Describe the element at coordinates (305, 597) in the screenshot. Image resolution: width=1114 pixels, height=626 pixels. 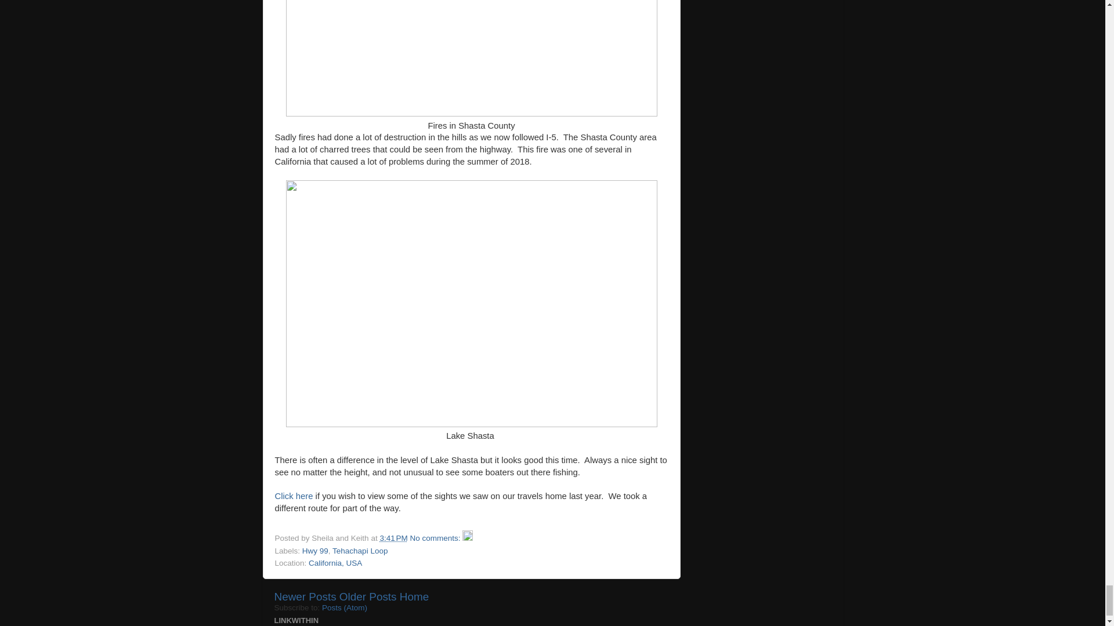
I see `Newer Posts` at that location.